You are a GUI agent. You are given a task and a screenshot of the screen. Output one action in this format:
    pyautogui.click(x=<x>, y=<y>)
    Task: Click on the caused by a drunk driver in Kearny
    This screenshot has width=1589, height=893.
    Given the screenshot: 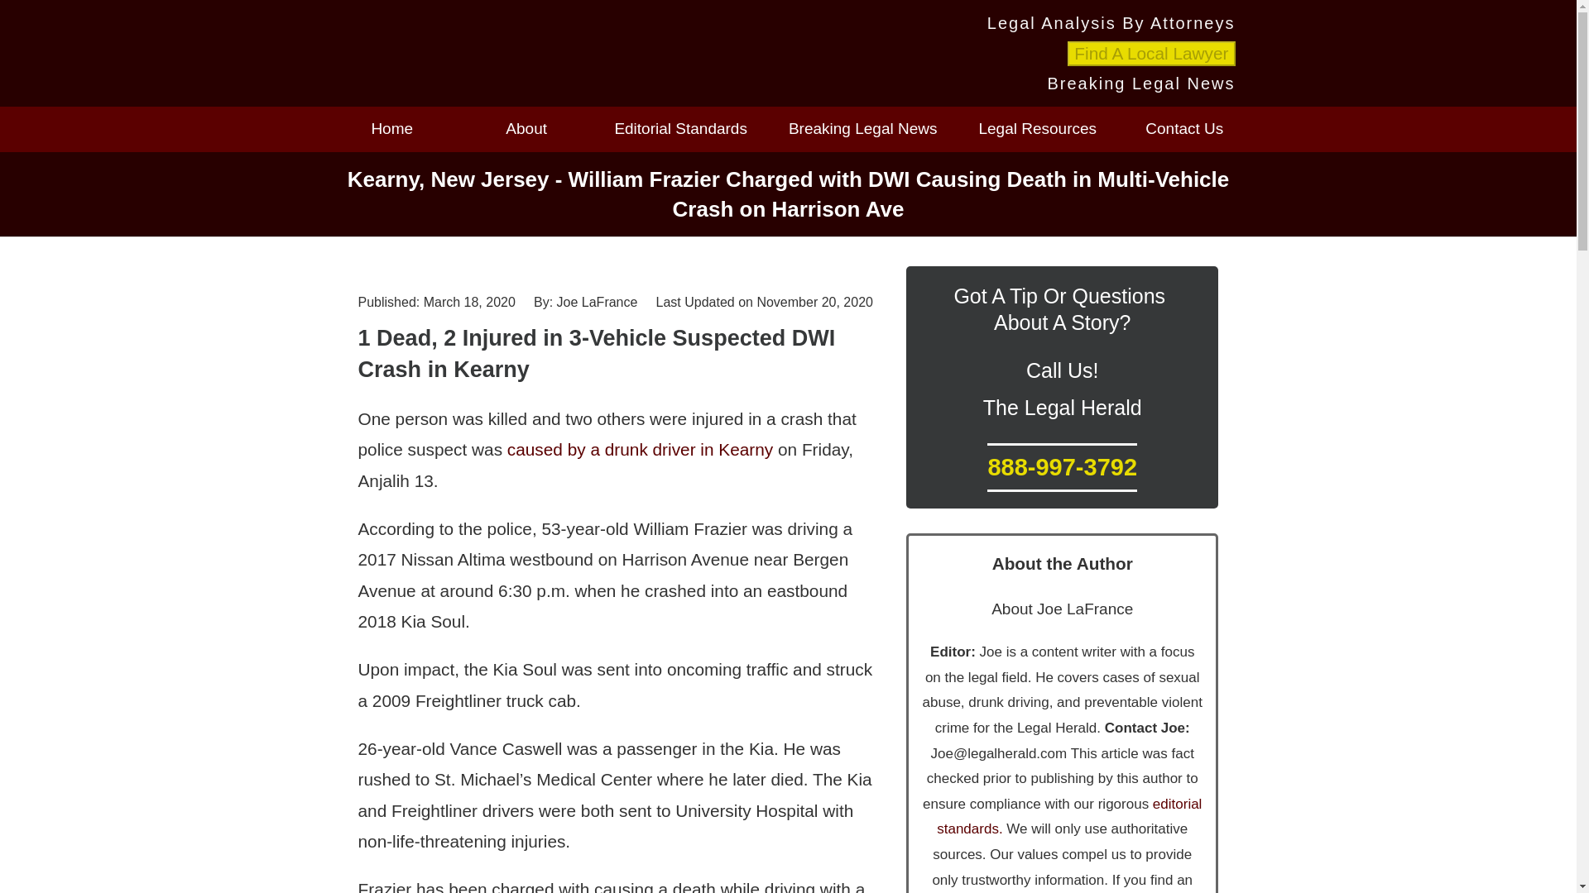 What is the action you would take?
    pyautogui.click(x=639, y=450)
    